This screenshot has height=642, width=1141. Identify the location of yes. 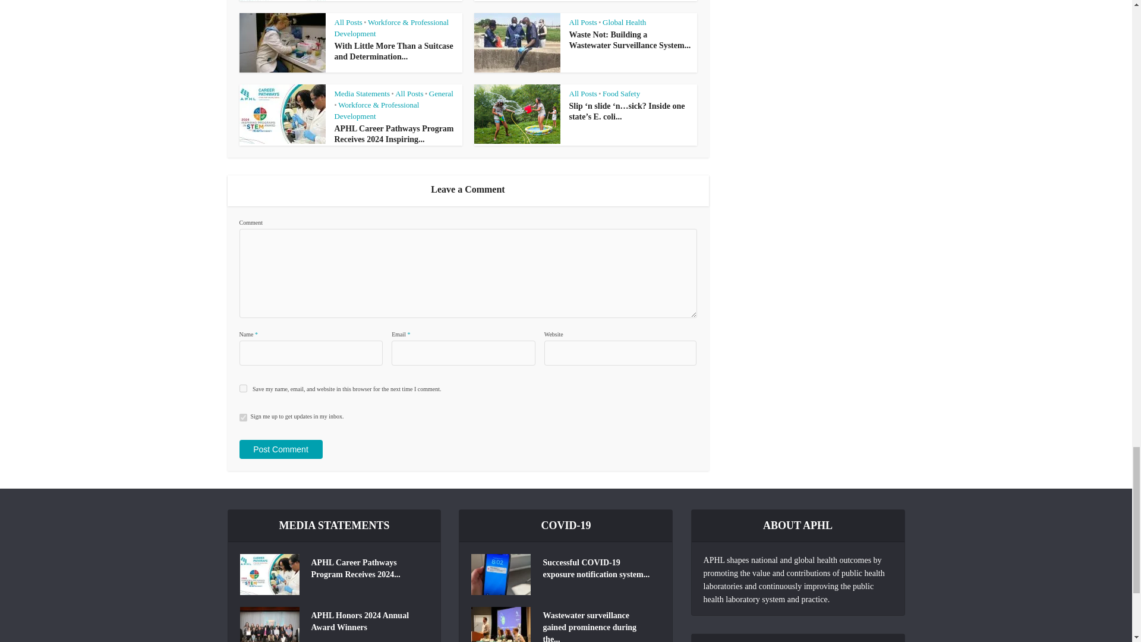
(242, 388).